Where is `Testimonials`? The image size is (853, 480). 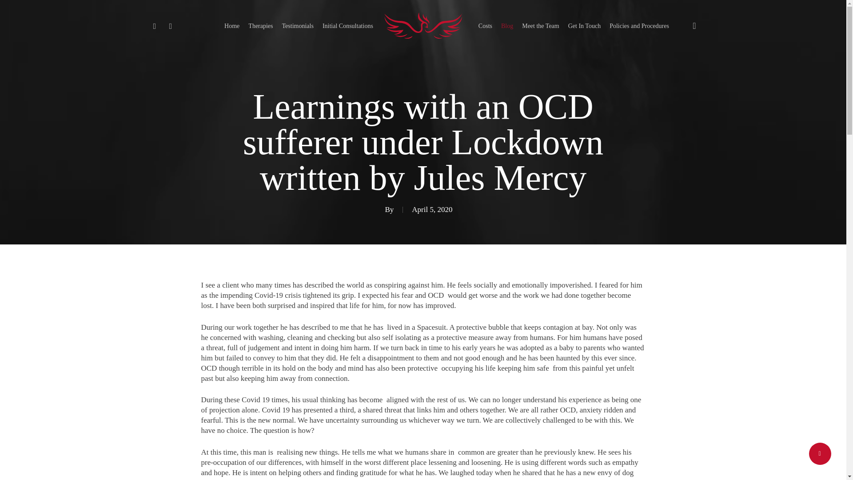 Testimonials is located at coordinates (298, 26).